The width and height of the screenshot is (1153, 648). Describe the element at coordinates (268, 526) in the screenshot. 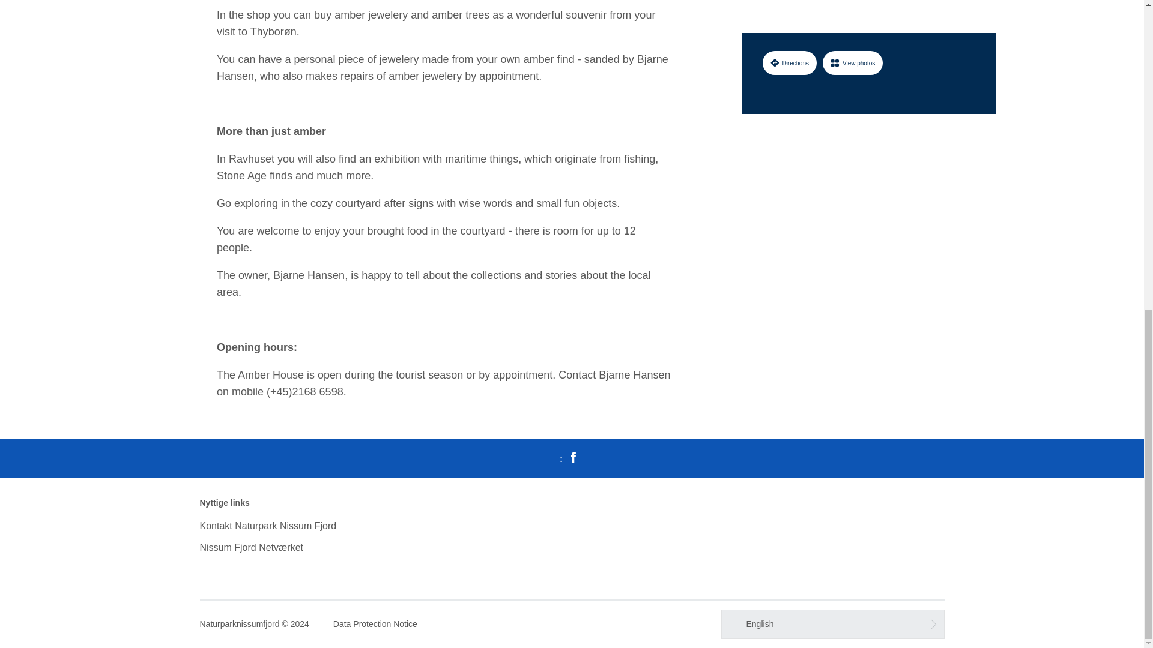

I see `Kontakt Naturpark Nissum Fjord` at that location.